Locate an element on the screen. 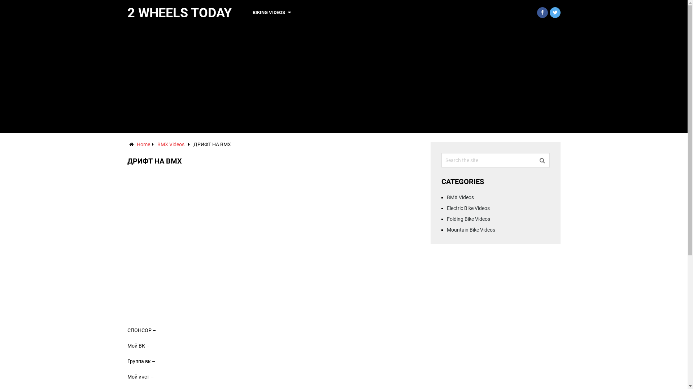 The width and height of the screenshot is (693, 389). BIKING VIDEOS is located at coordinates (271, 13).